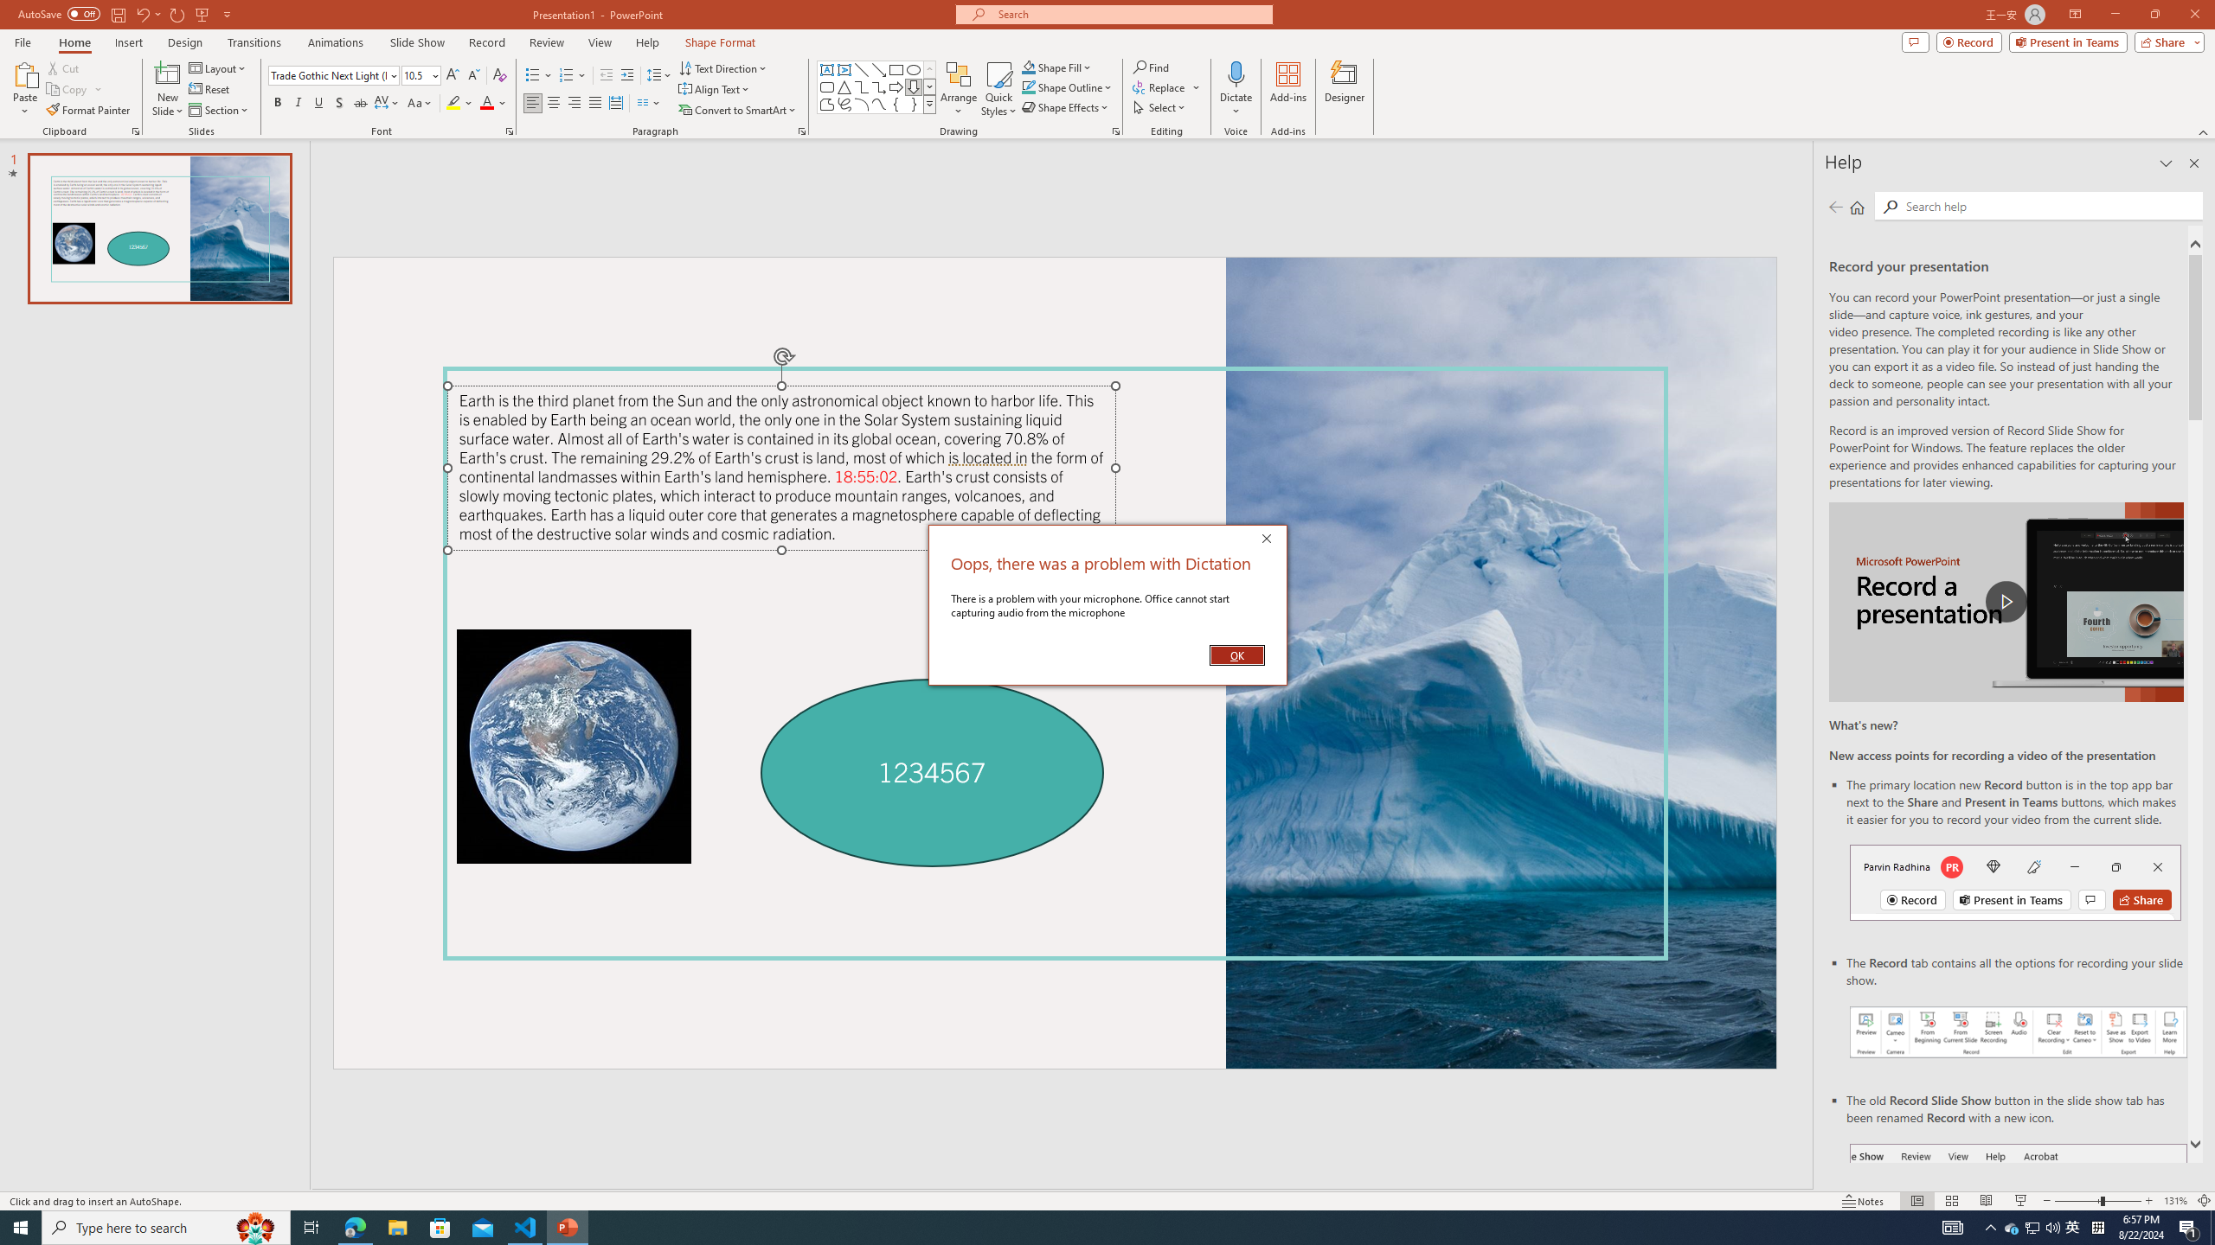  What do you see at coordinates (649, 104) in the screenshot?
I see `Columns` at bounding box center [649, 104].